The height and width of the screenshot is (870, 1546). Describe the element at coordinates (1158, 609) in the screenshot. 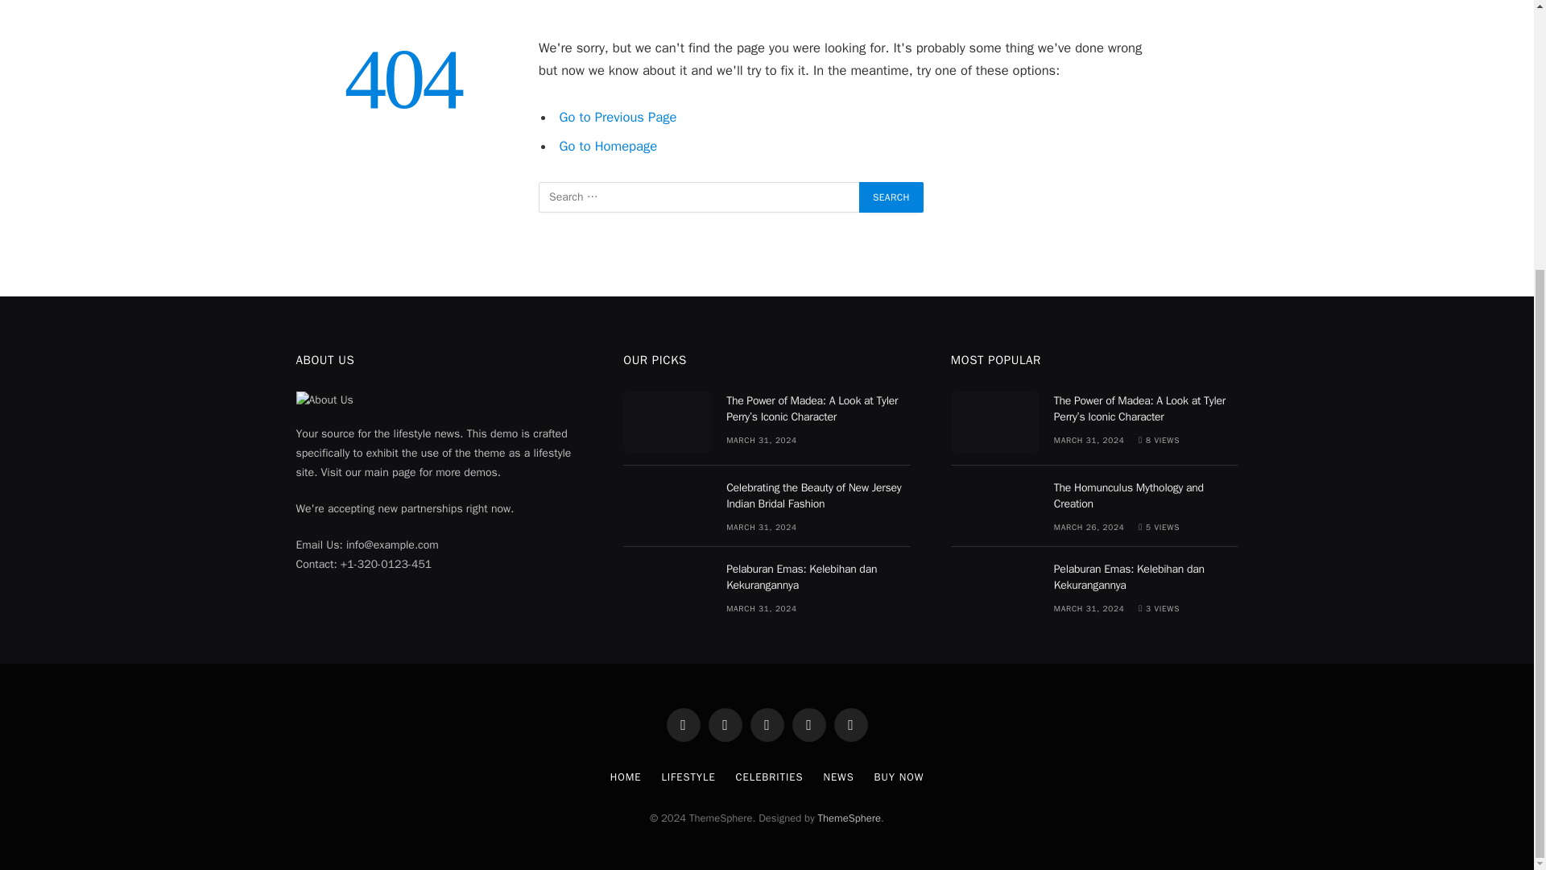

I see `3 Article Views` at that location.